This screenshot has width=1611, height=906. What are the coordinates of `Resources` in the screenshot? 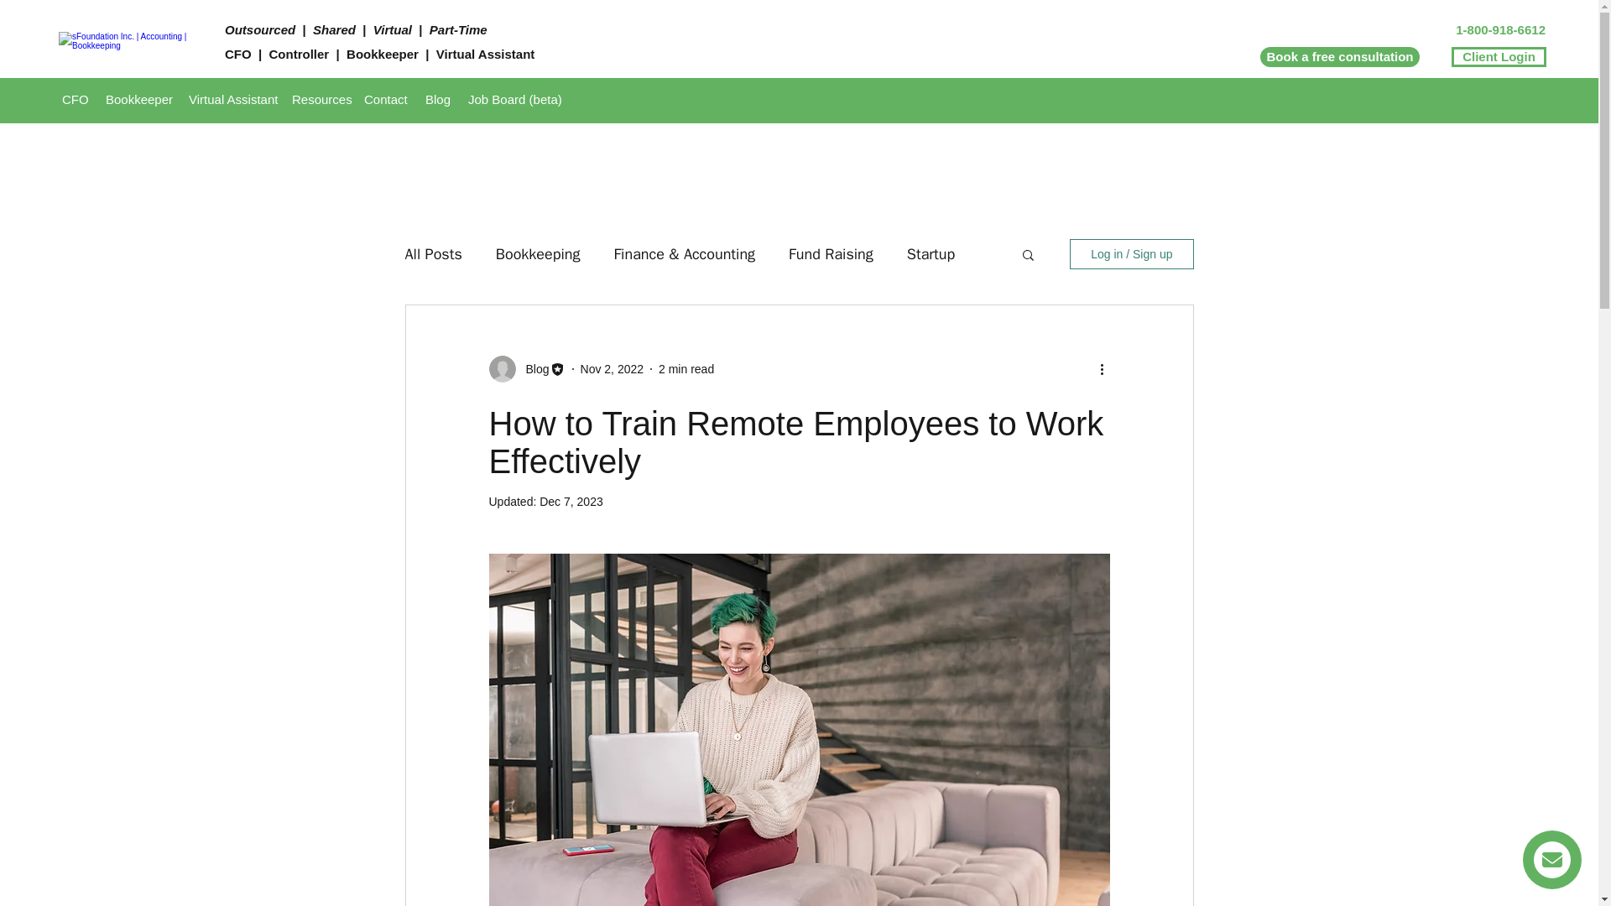 It's located at (319, 99).